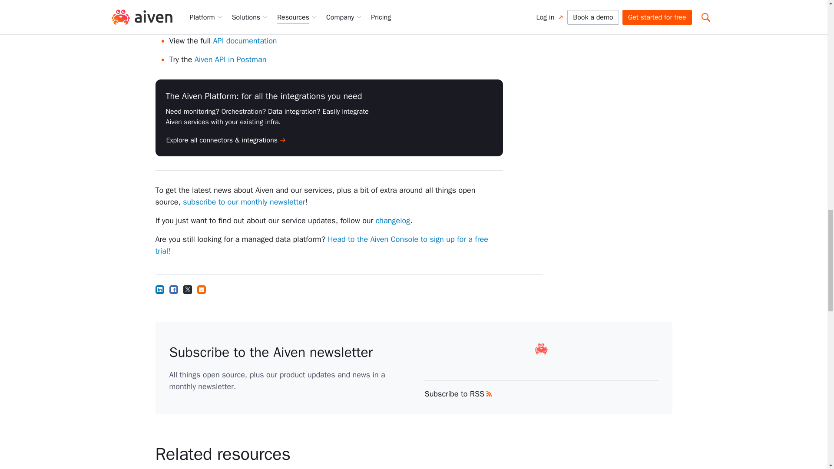  I want to click on Share via Email, so click(202, 289).